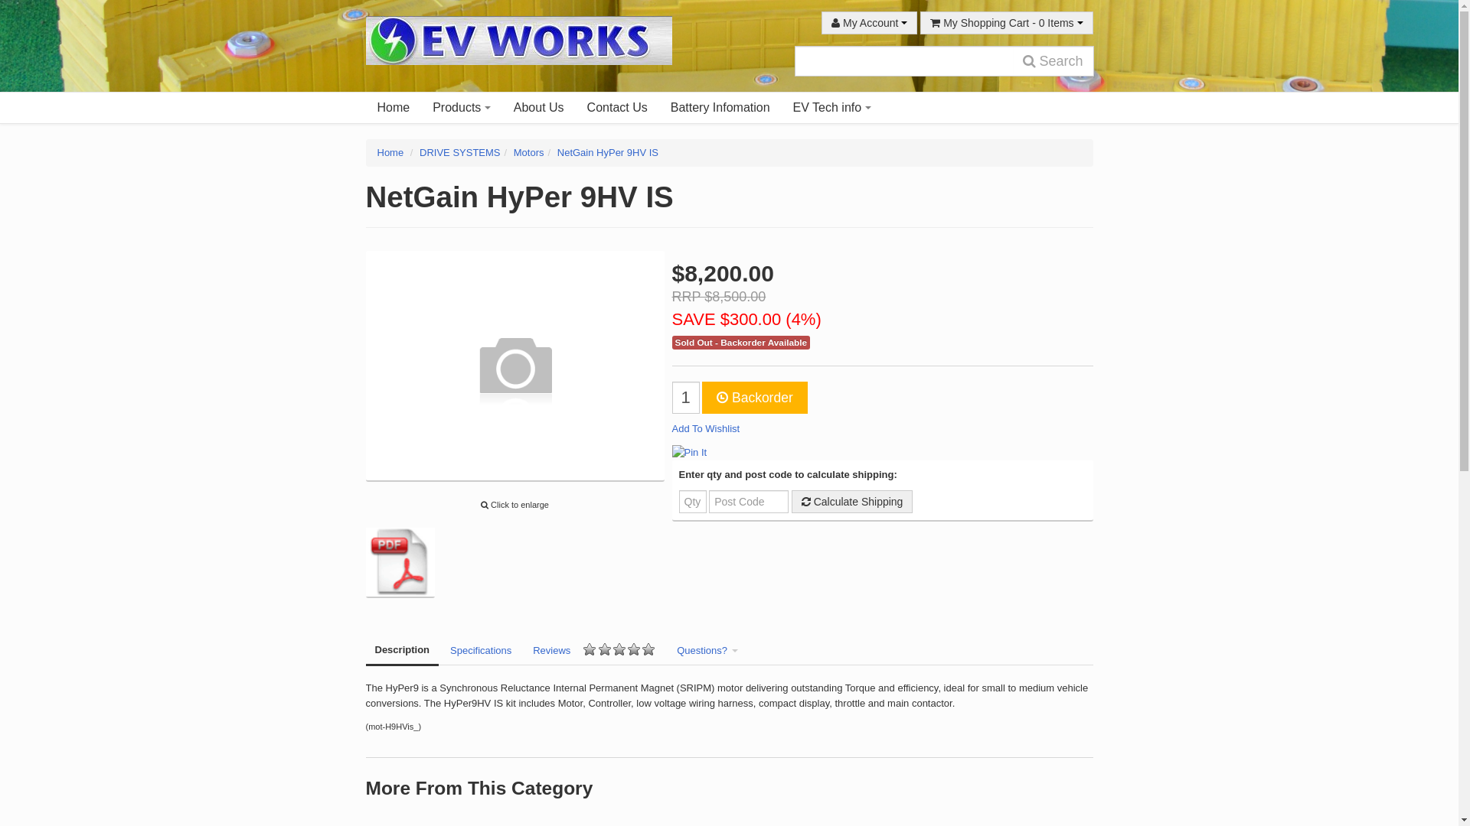  I want to click on Pin It, so click(690, 453).